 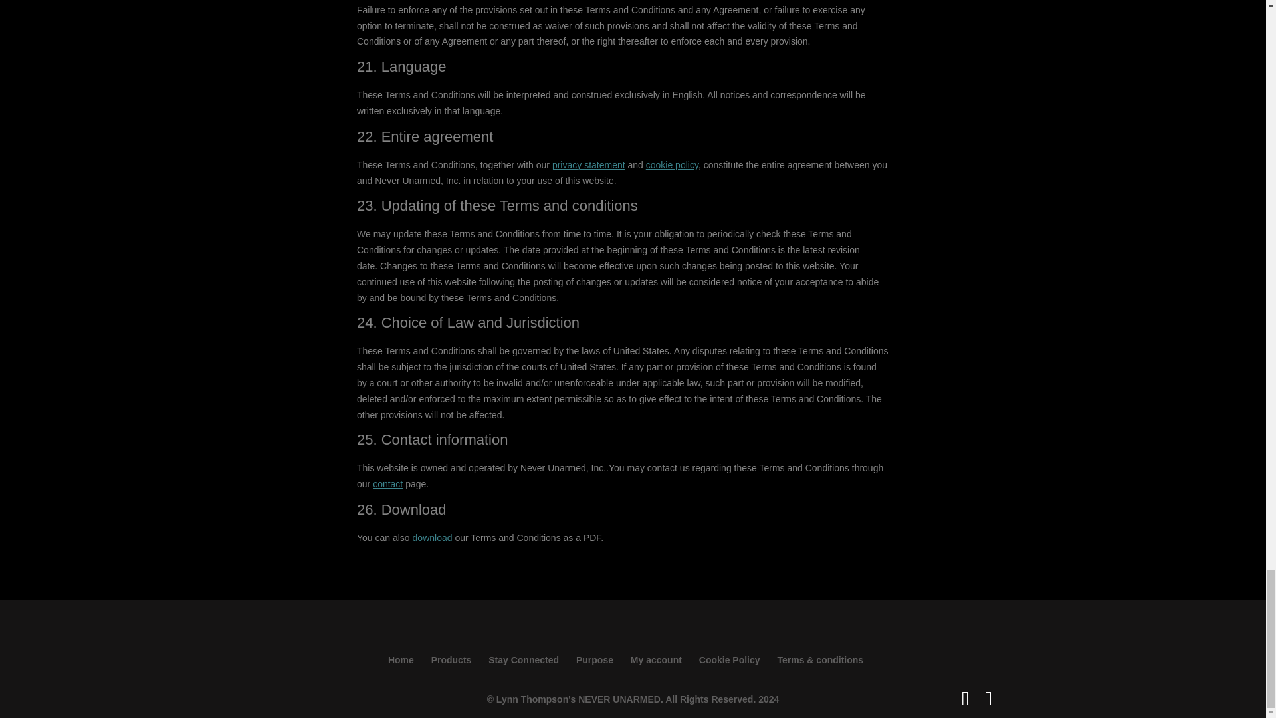 I want to click on download, so click(x=432, y=537).